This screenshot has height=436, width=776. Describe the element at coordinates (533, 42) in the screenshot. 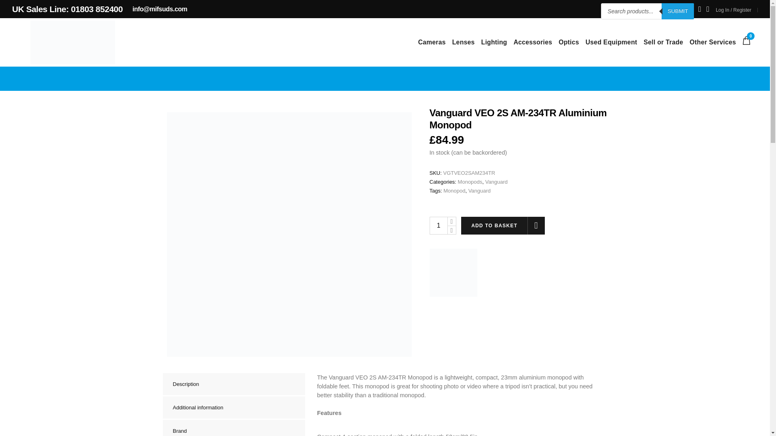

I see `Accessories` at that location.